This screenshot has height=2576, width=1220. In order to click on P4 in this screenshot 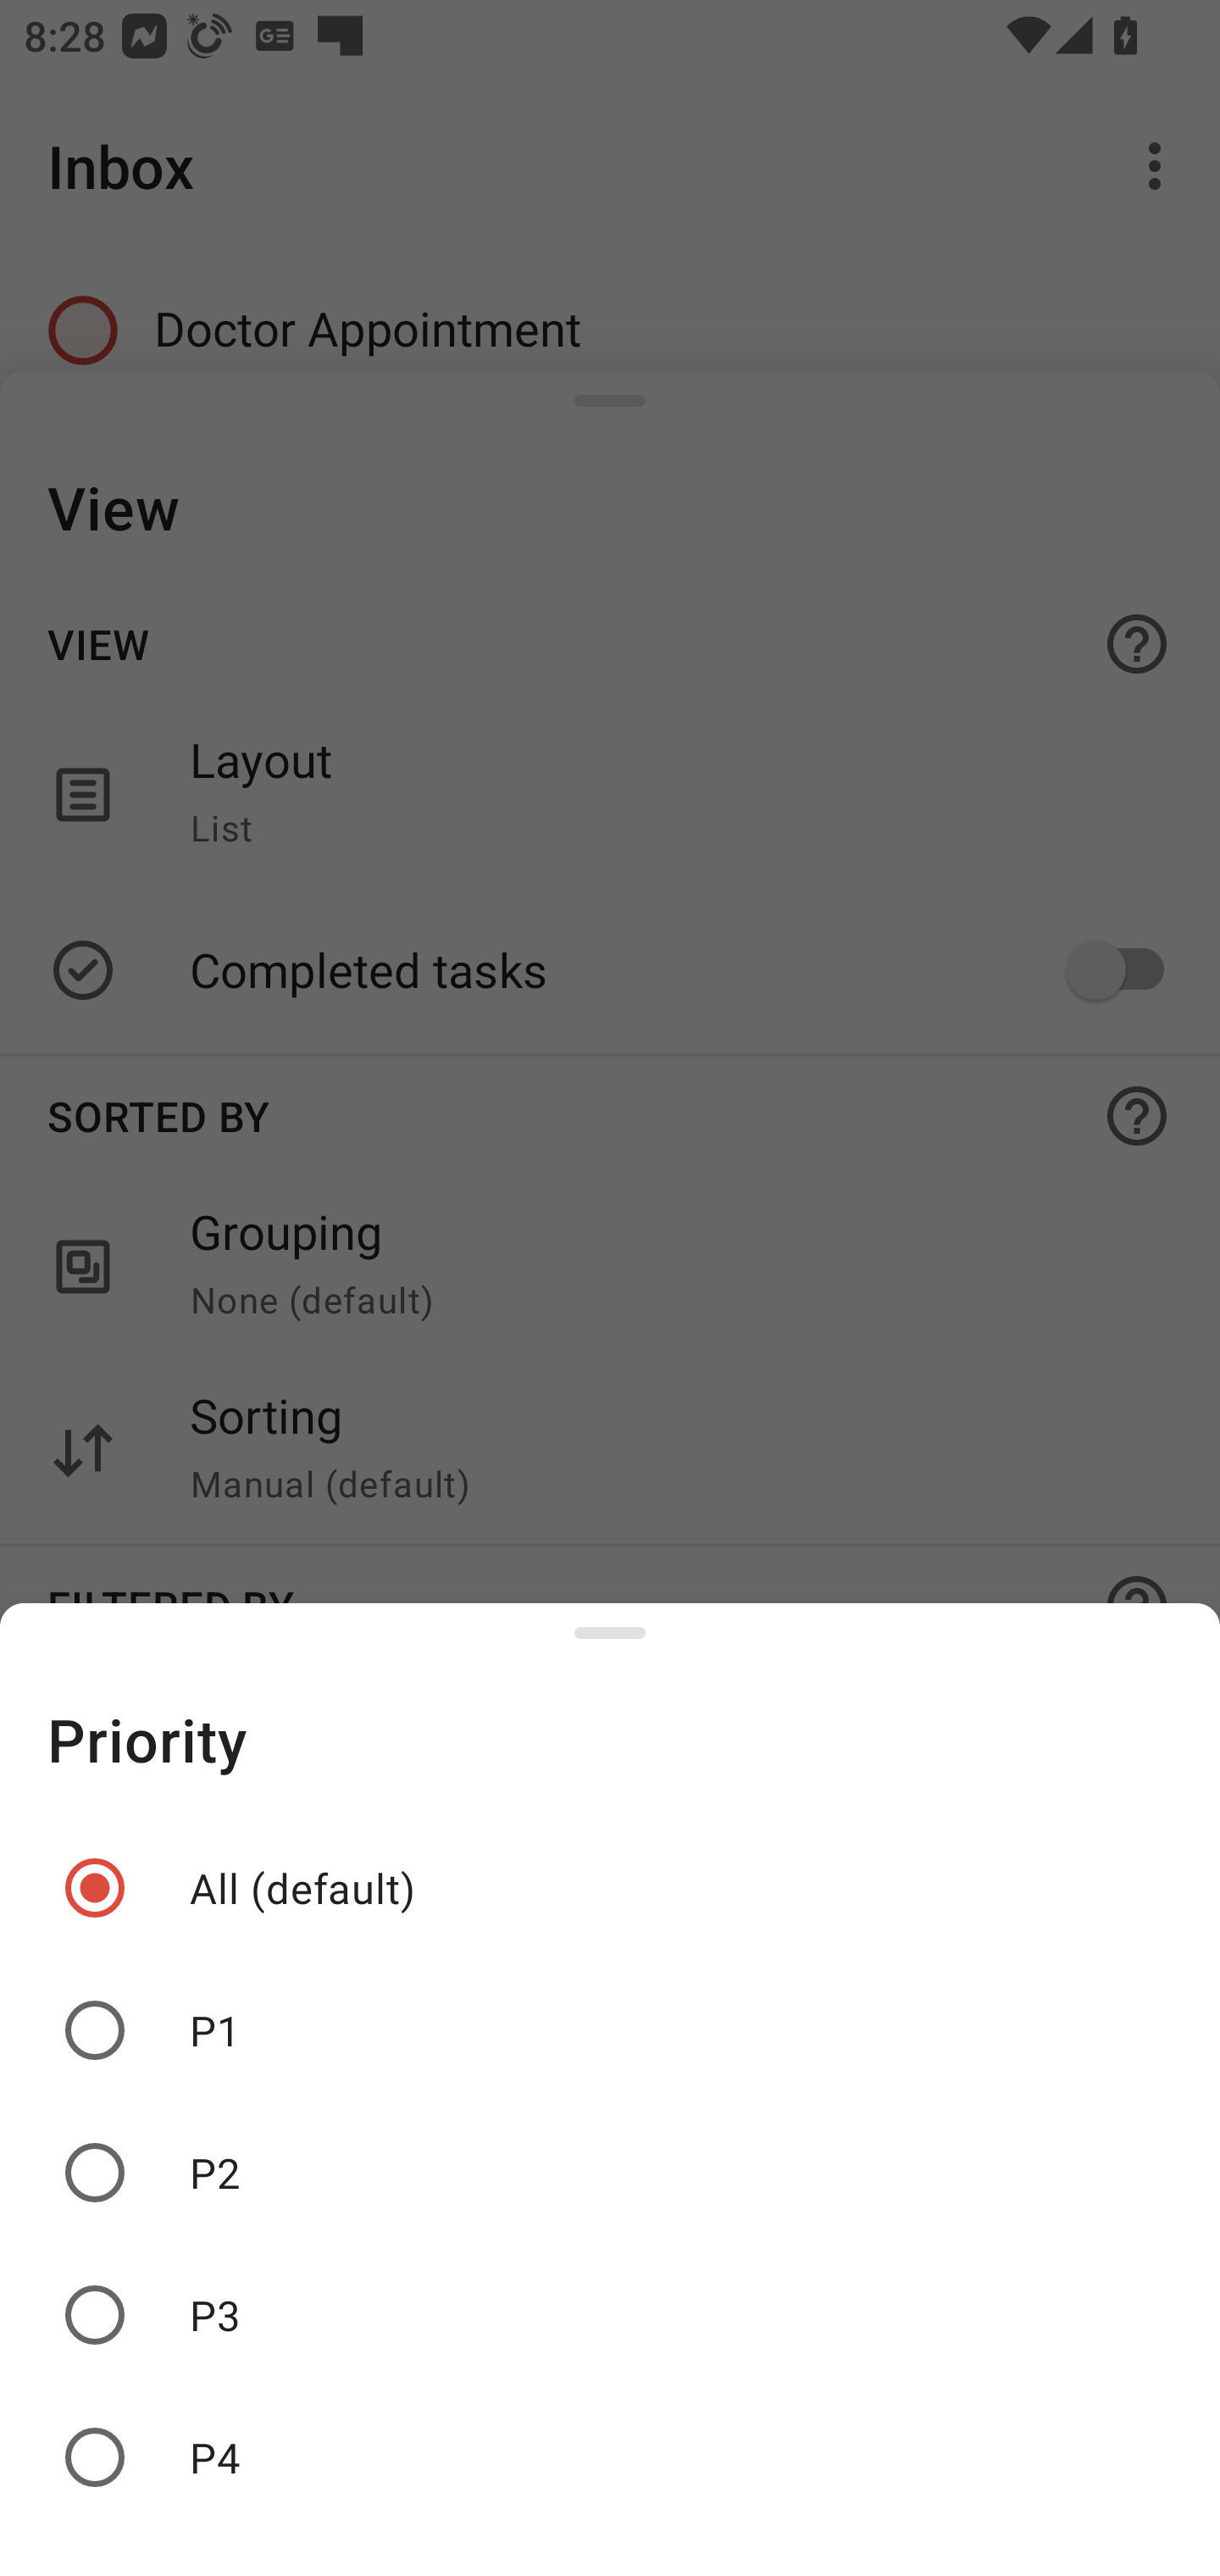, I will do `click(610, 2457)`.